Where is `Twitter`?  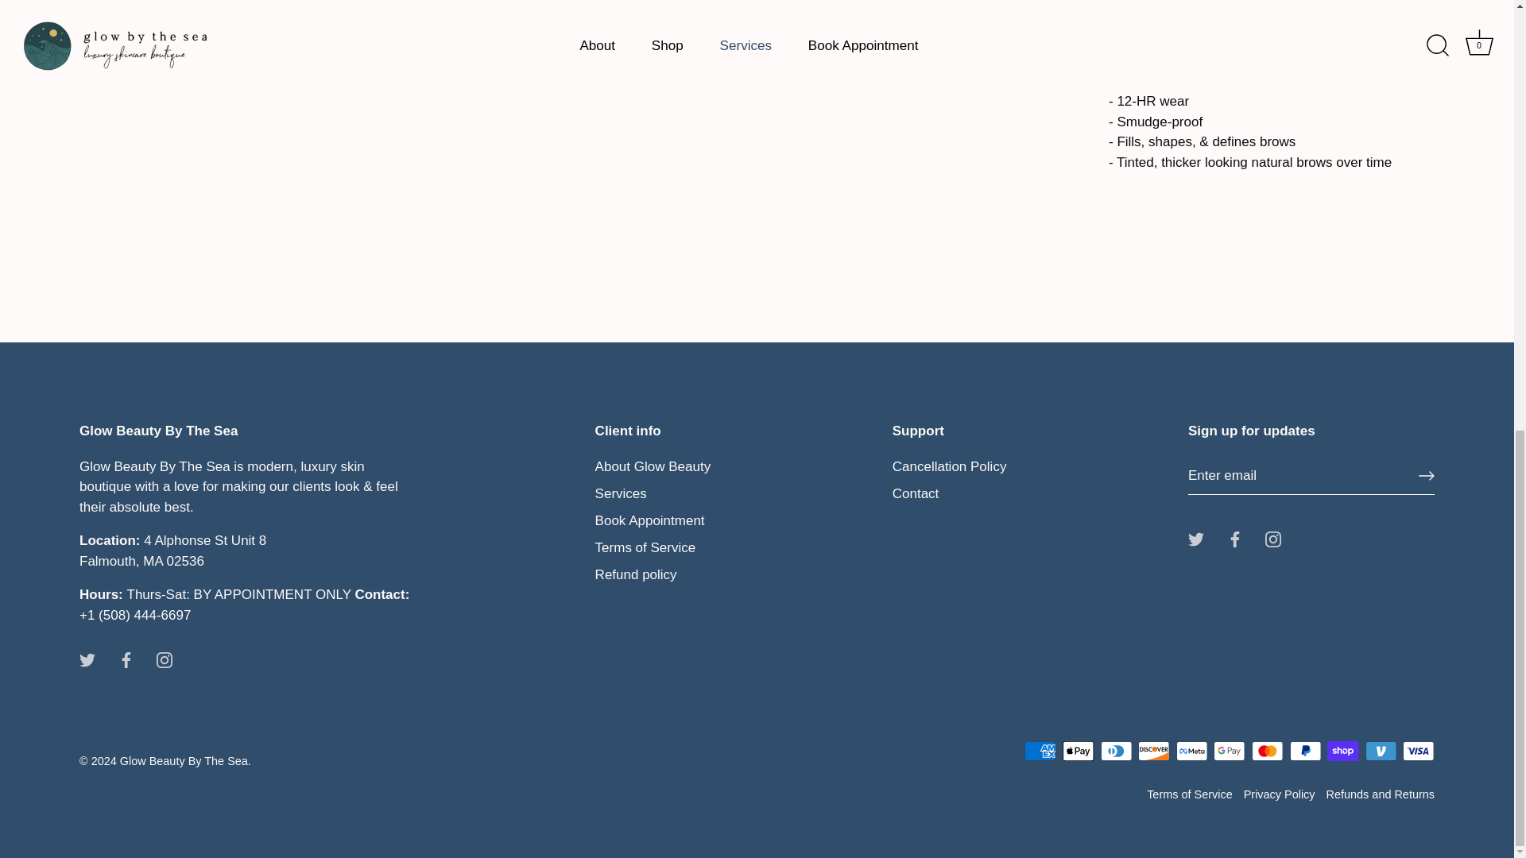
Twitter is located at coordinates (1195, 539).